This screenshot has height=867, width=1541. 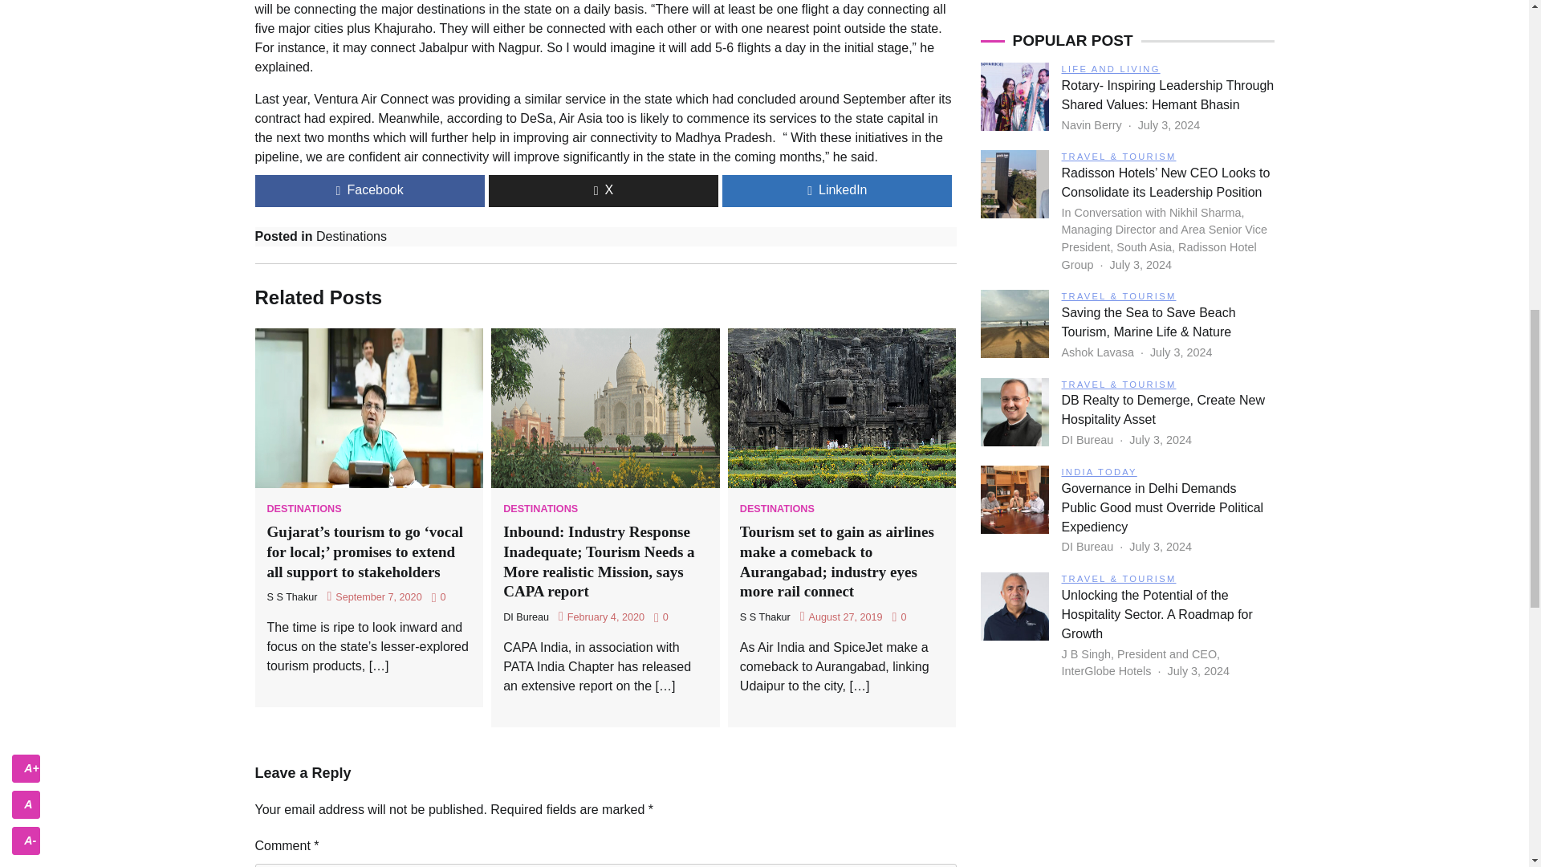 What do you see at coordinates (292, 596) in the screenshot?
I see `S S Thakur` at bounding box center [292, 596].